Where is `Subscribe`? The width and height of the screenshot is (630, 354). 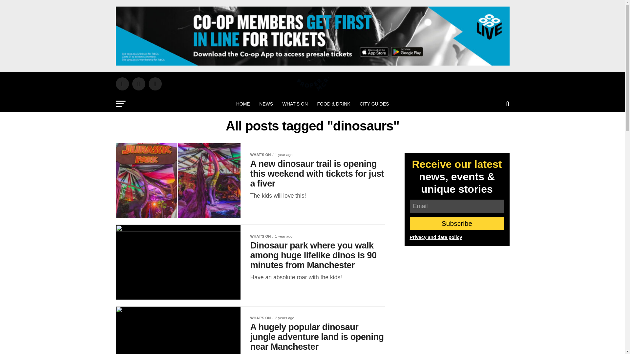
Subscribe is located at coordinates (457, 224).